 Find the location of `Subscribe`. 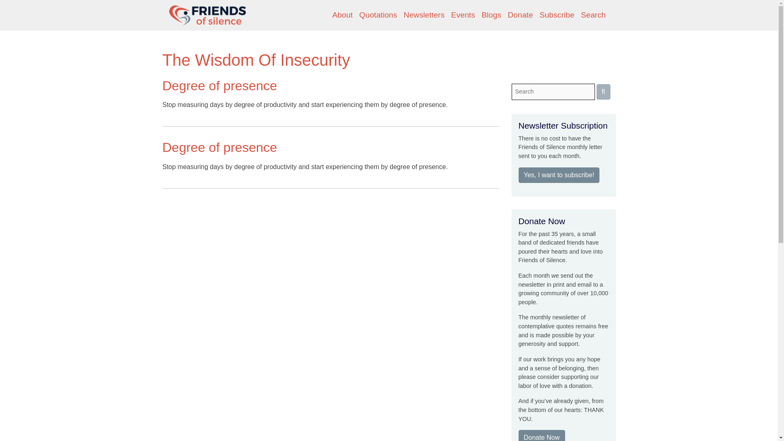

Subscribe is located at coordinates (557, 16).